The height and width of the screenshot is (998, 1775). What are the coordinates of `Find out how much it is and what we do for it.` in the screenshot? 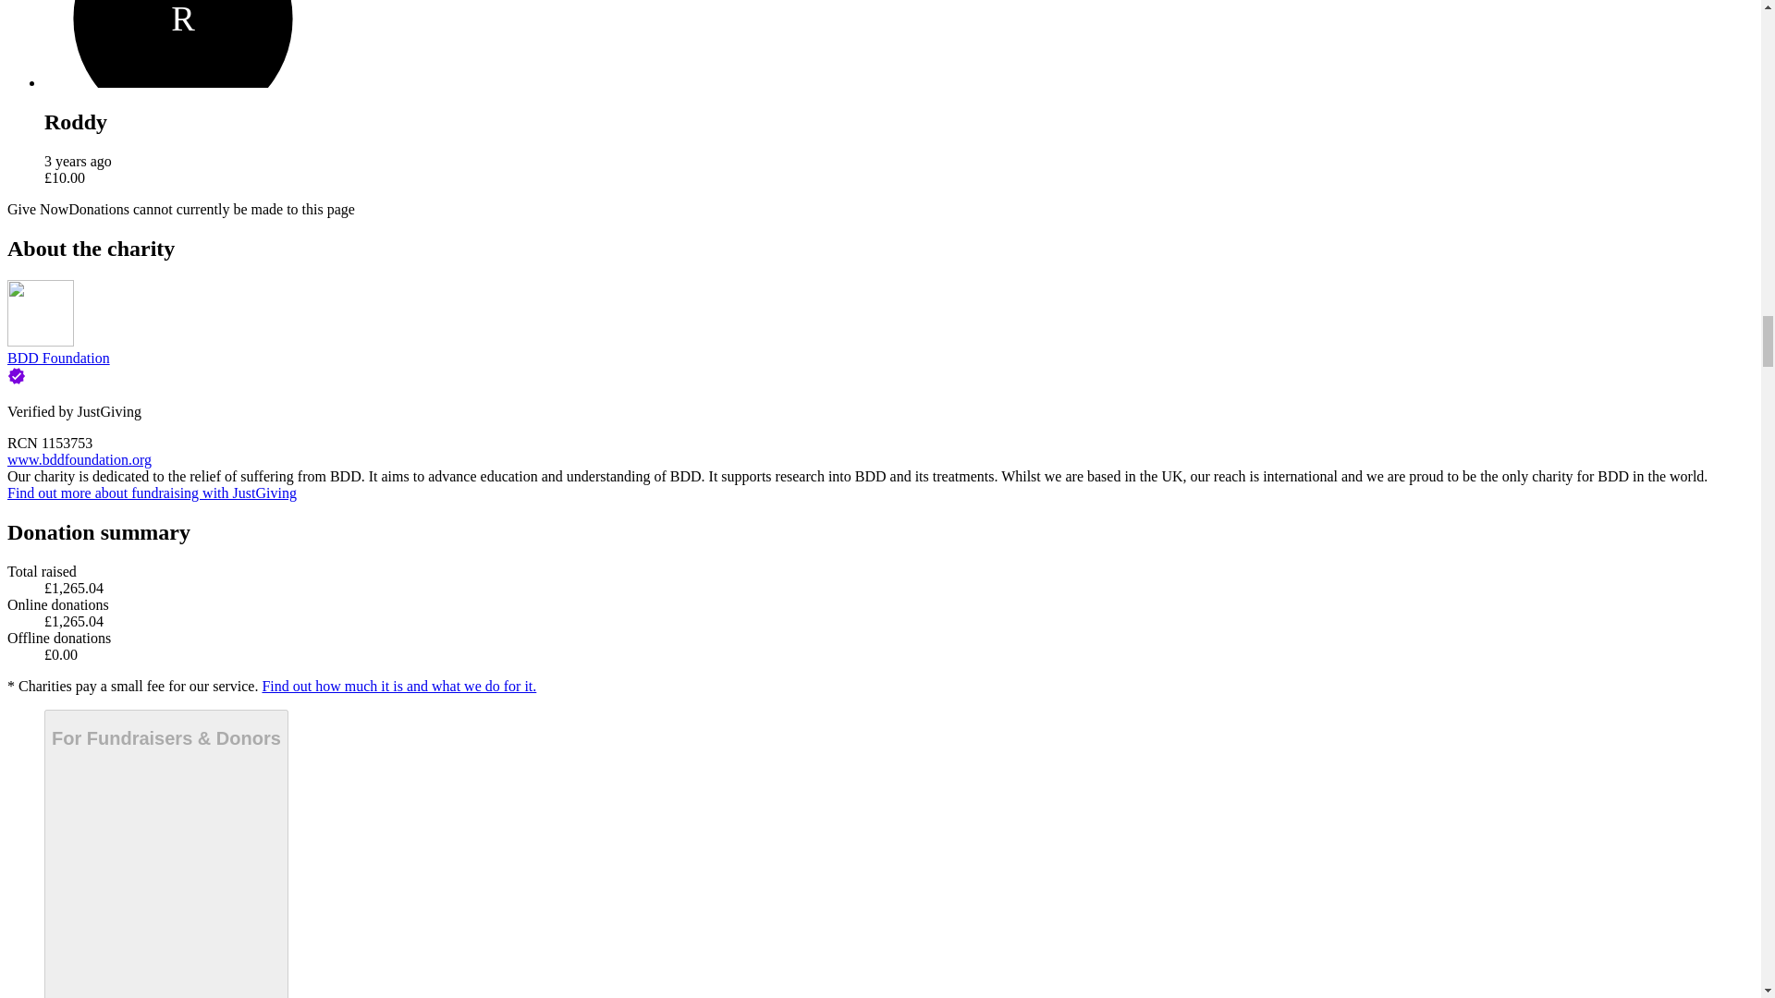 It's located at (398, 686).